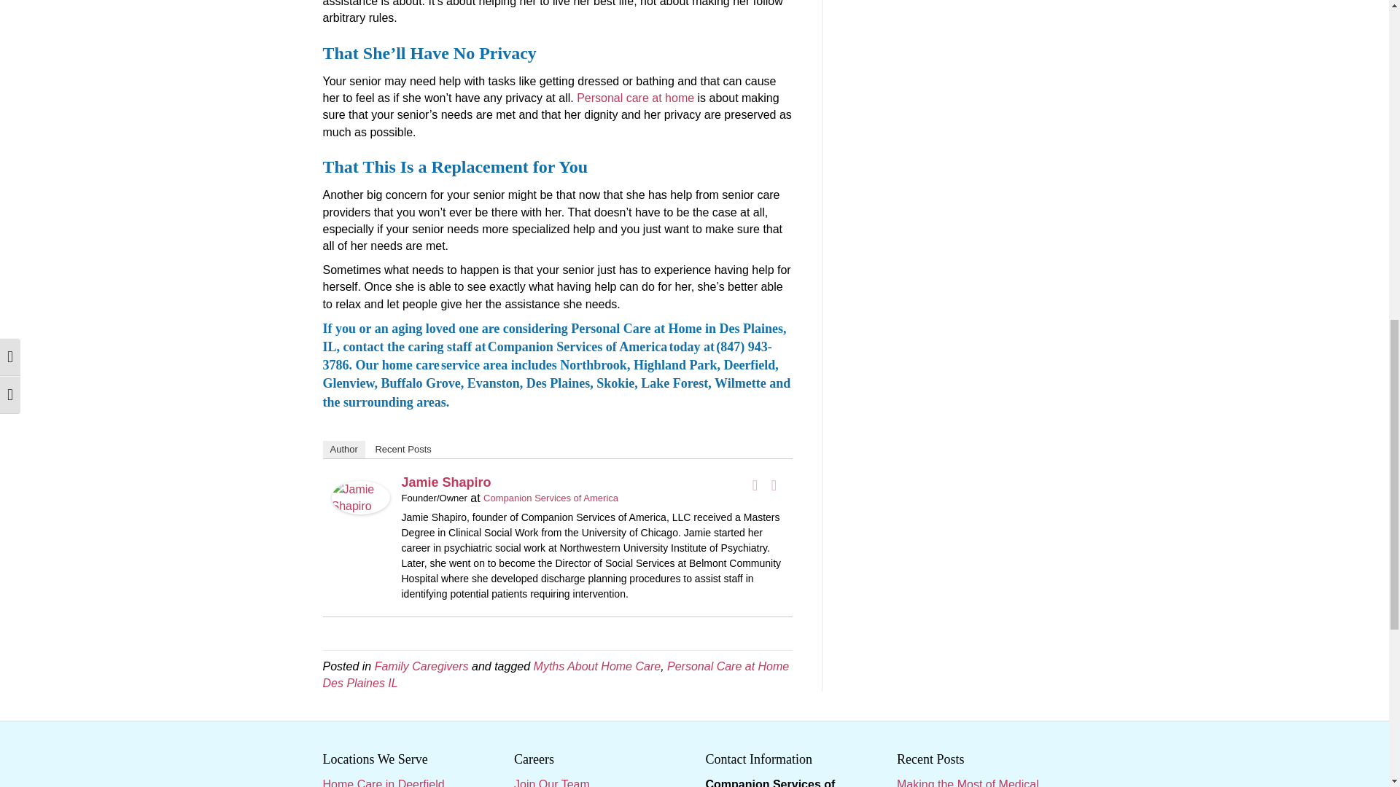  Describe the element at coordinates (359, 496) in the screenshot. I see `Jamie Shapiro` at that location.